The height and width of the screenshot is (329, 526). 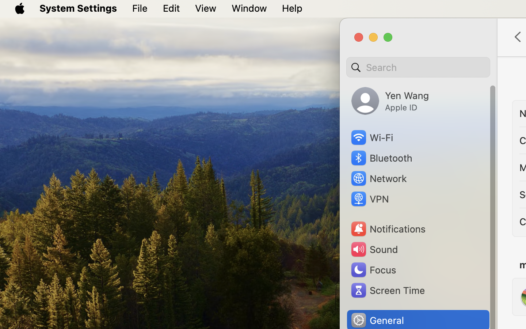 I want to click on Sound, so click(x=374, y=249).